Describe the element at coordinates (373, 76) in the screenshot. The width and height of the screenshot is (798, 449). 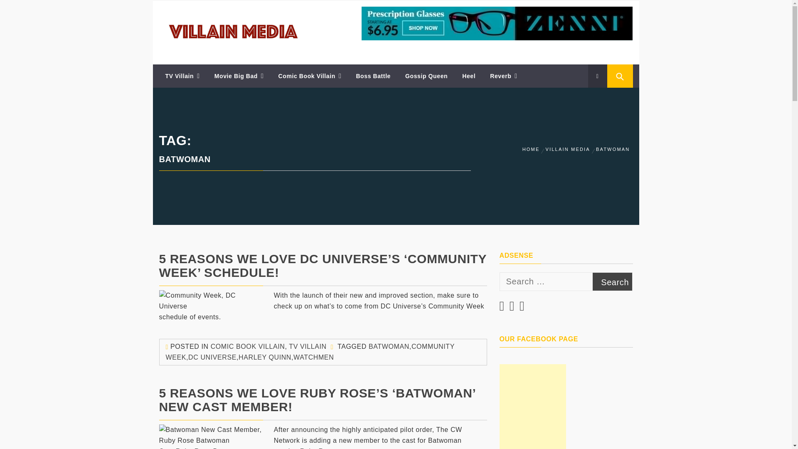
I see `Boss Battle` at that location.